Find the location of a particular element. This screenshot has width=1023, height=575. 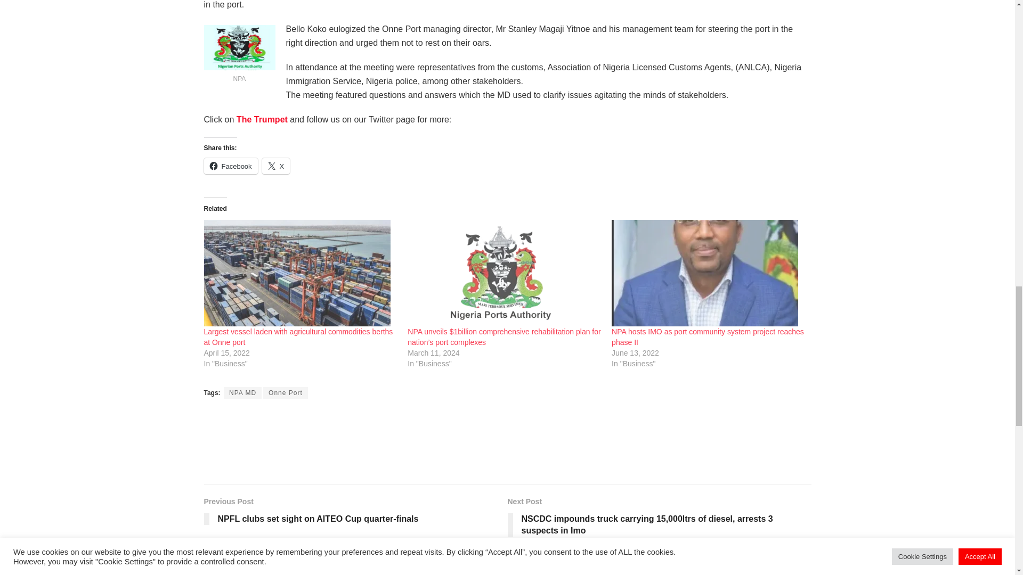

Advertisement is located at coordinates (507, 441).